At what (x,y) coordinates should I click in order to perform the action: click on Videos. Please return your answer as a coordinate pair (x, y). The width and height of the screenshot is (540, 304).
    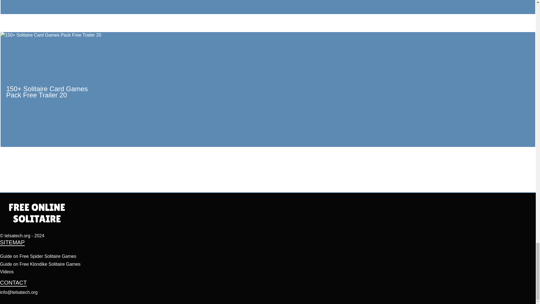
    Looking at the image, I should click on (7, 272).